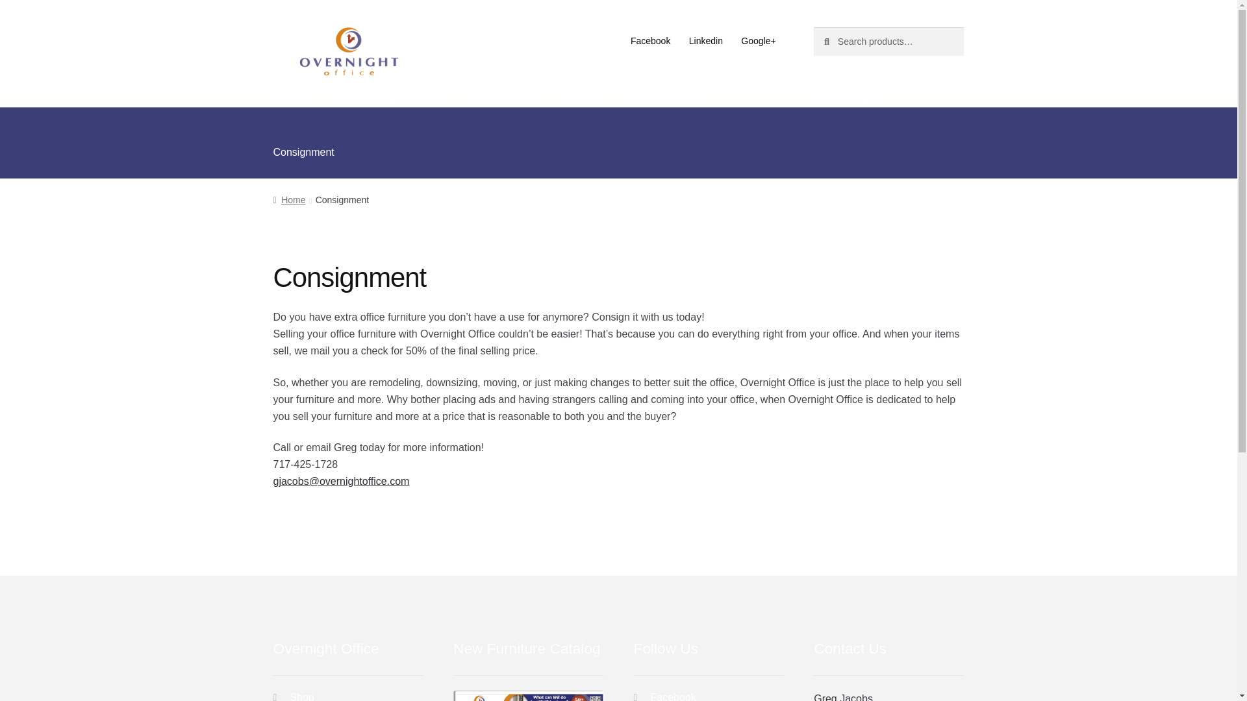 This screenshot has width=1247, height=701. What do you see at coordinates (581, 102) in the screenshot?
I see `Service` at bounding box center [581, 102].